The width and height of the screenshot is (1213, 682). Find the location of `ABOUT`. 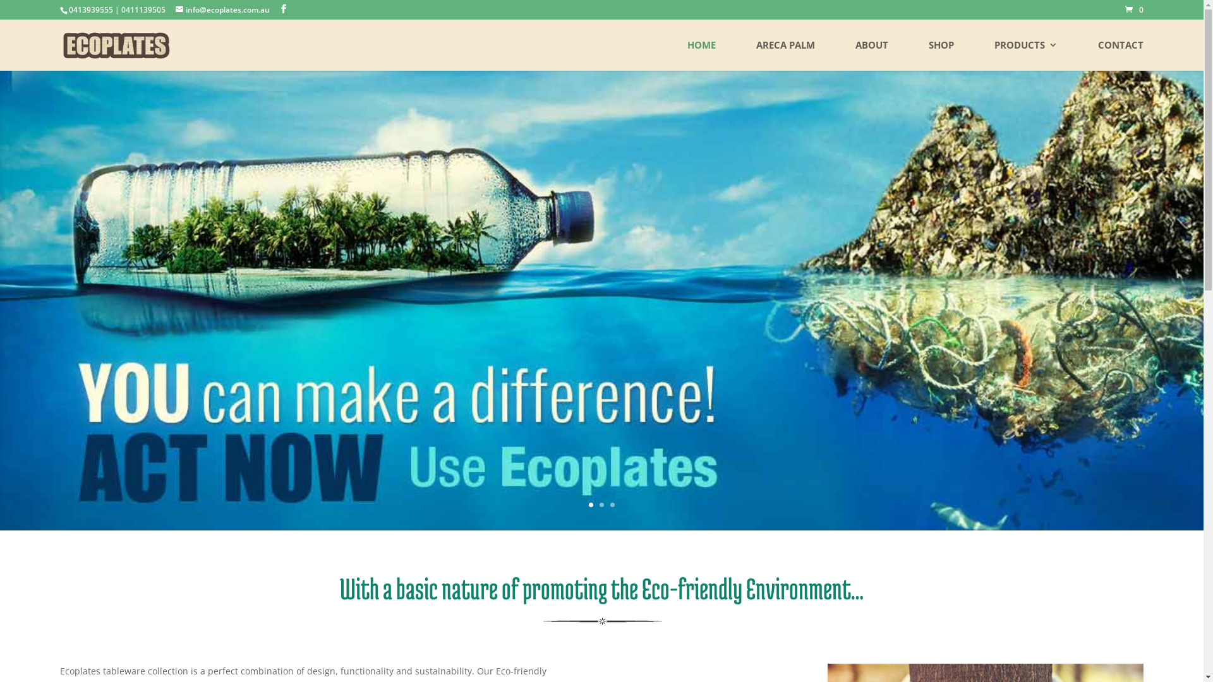

ABOUT is located at coordinates (872, 56).